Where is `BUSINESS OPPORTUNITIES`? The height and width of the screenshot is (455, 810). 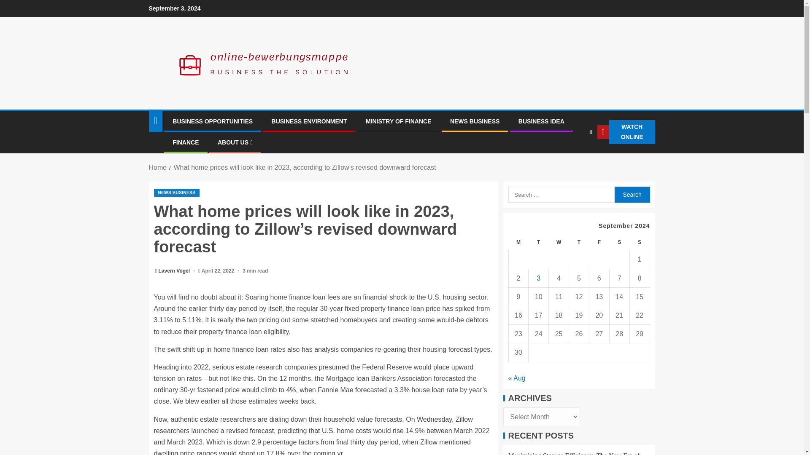
BUSINESS OPPORTUNITIES is located at coordinates (213, 121).